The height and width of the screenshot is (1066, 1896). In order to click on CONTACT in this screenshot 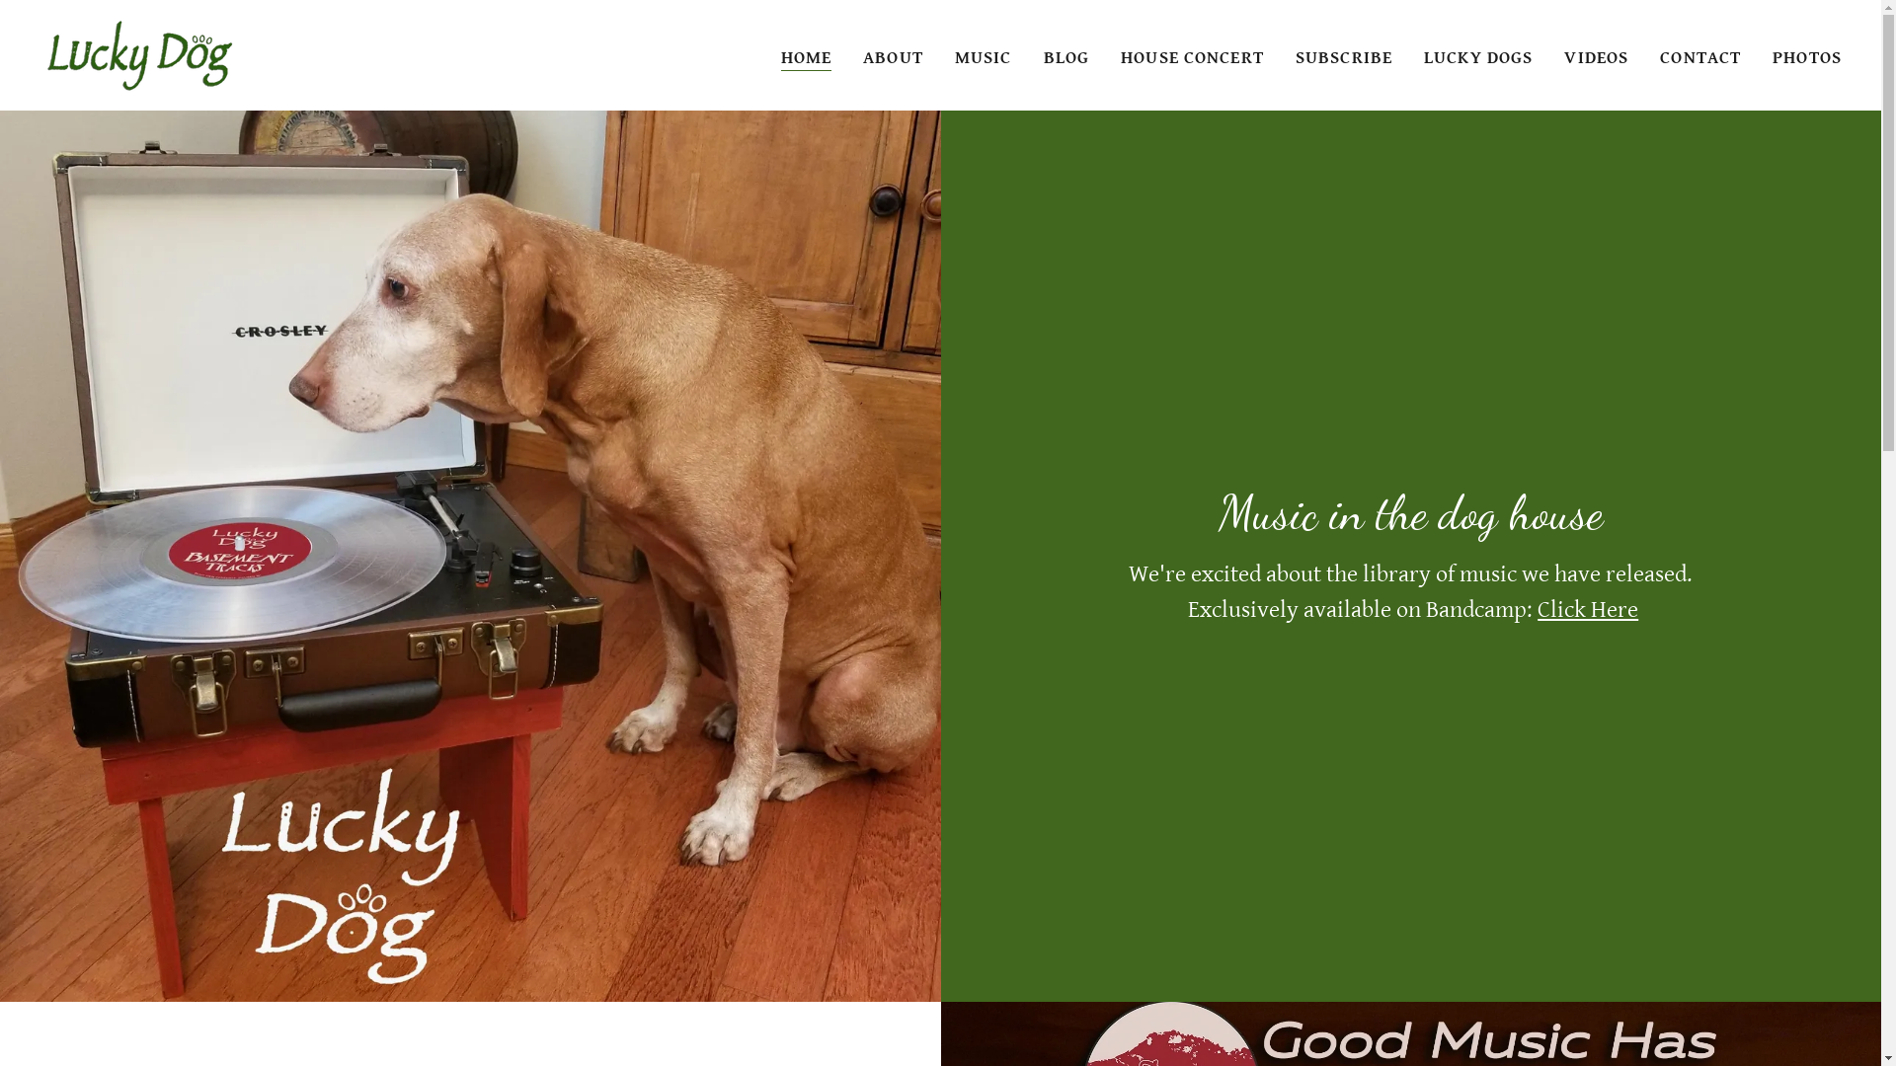, I will do `click(1700, 57)`.